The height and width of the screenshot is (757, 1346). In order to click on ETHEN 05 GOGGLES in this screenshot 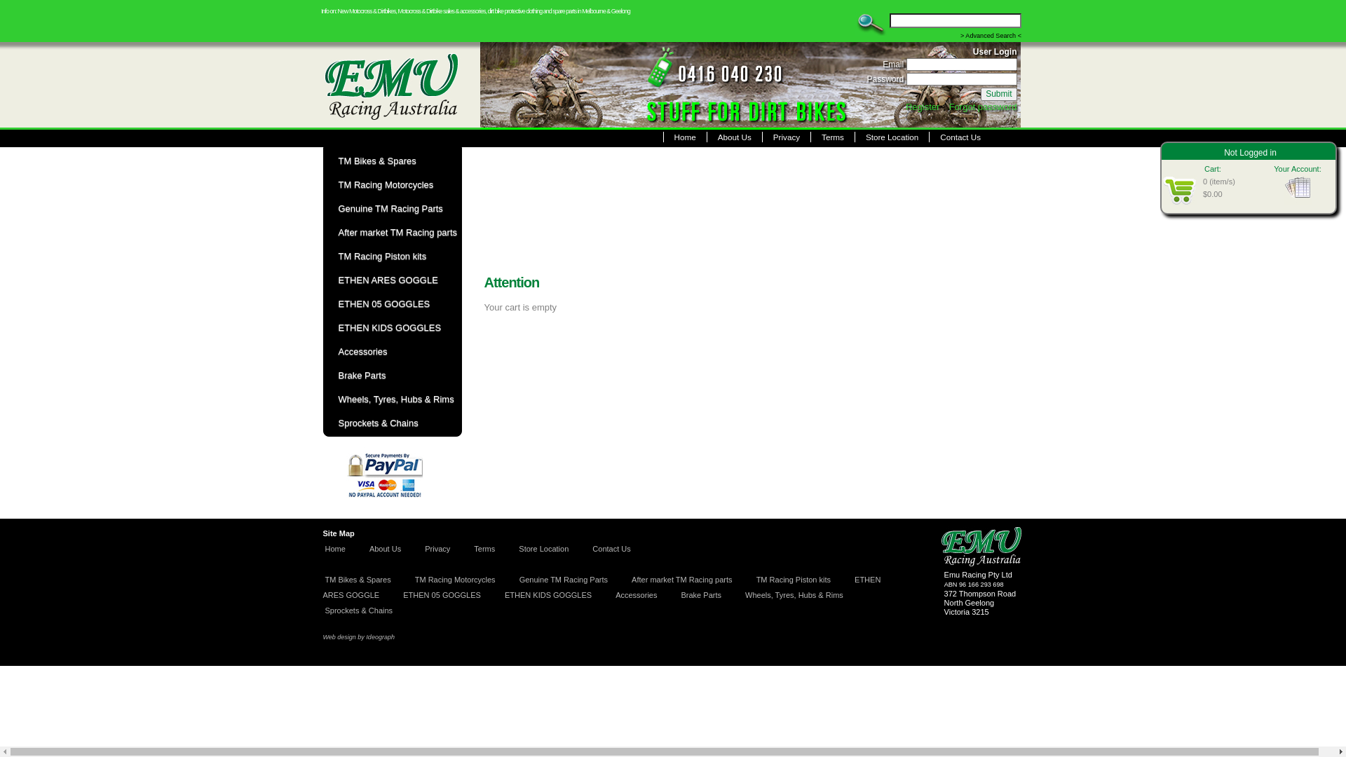, I will do `click(391, 304)`.